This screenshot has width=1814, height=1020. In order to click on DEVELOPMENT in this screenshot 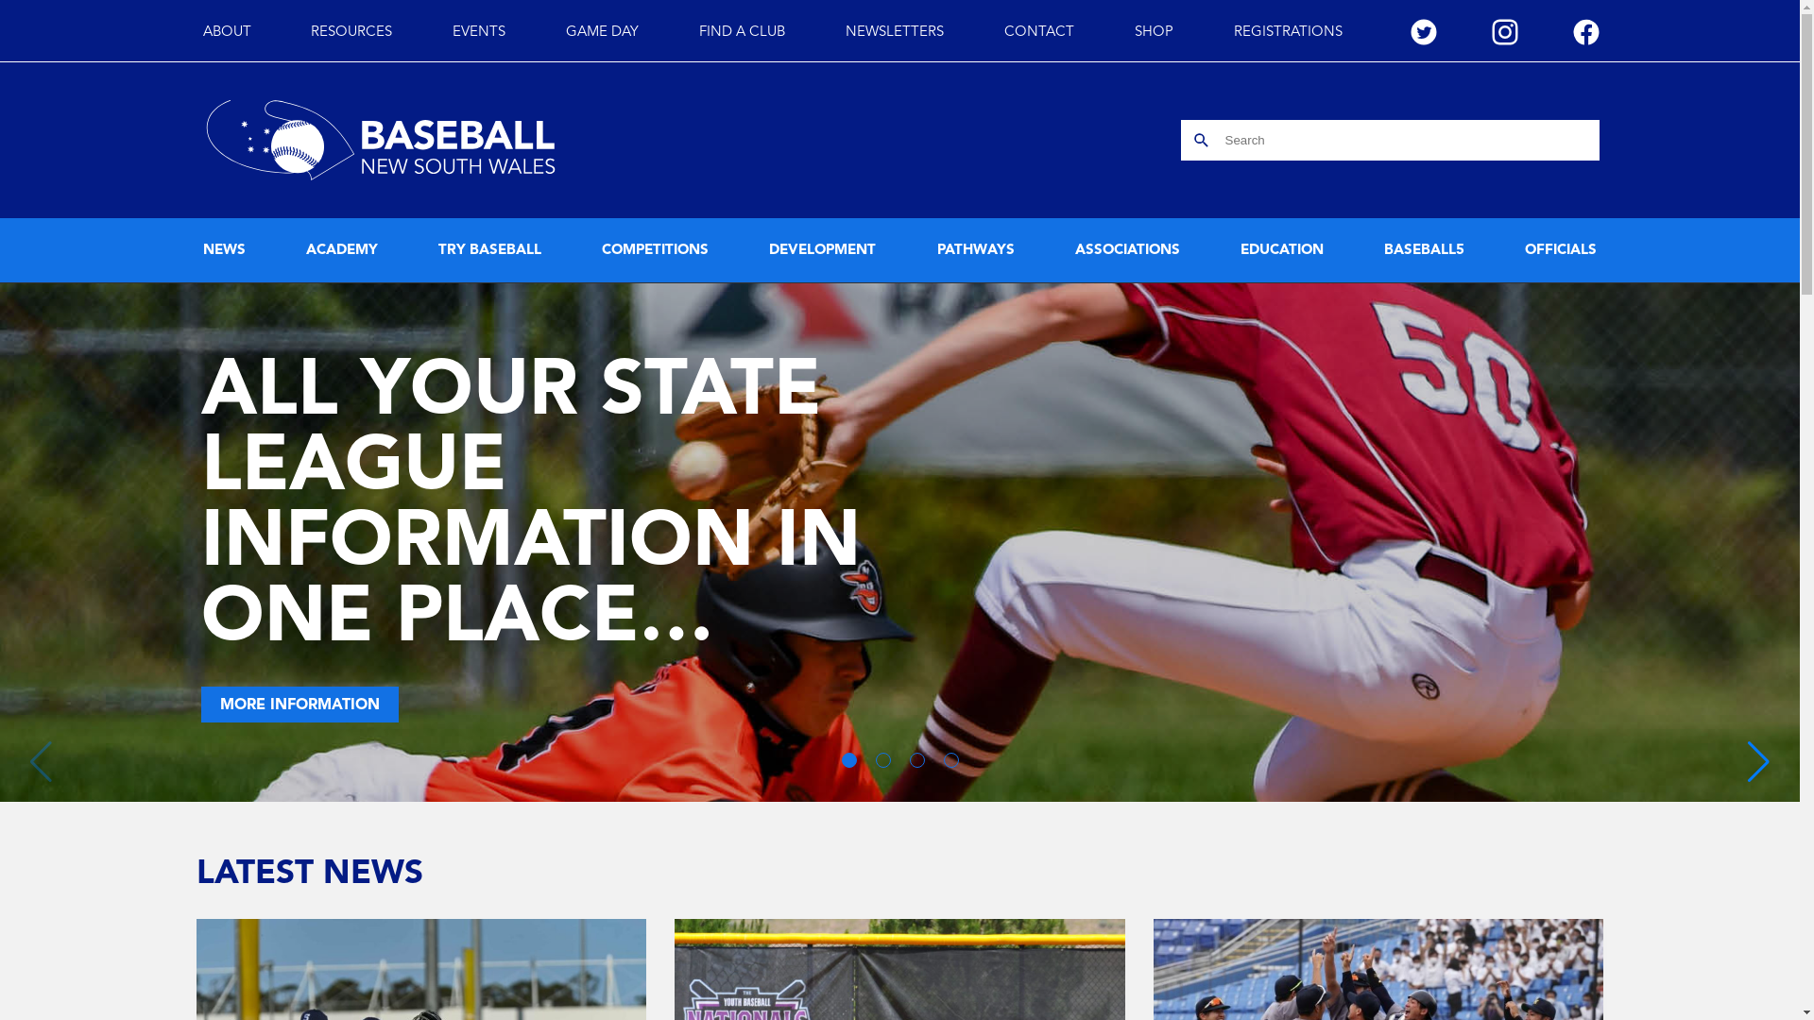, I will do `click(822, 251)`.